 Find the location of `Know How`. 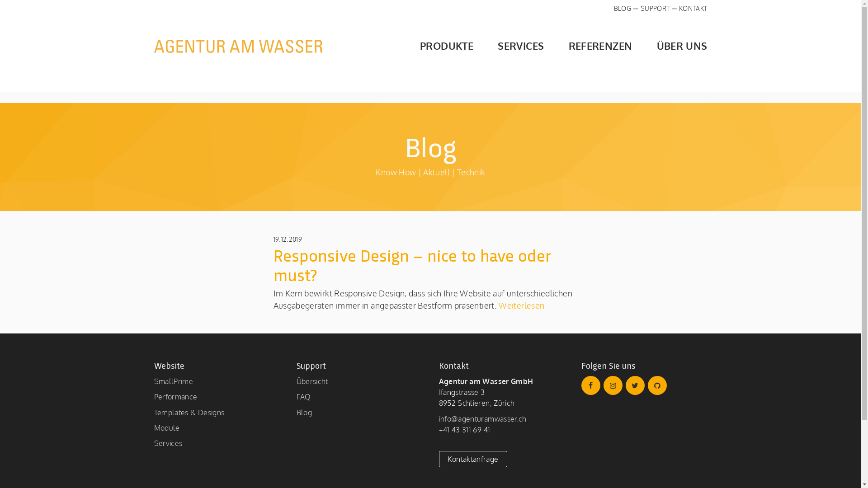

Know How is located at coordinates (396, 172).